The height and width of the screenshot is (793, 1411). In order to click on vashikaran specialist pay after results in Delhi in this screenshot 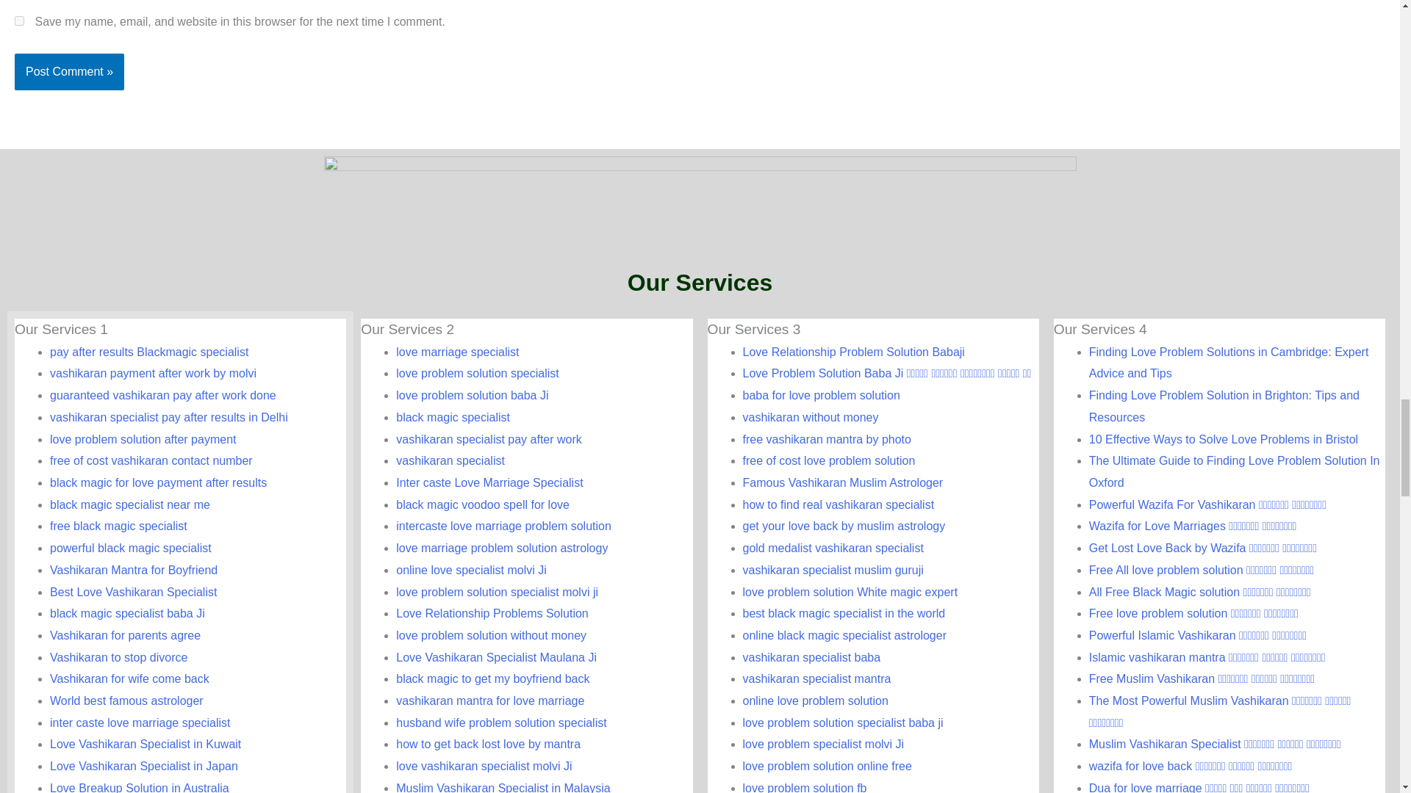, I will do `click(168, 417)`.